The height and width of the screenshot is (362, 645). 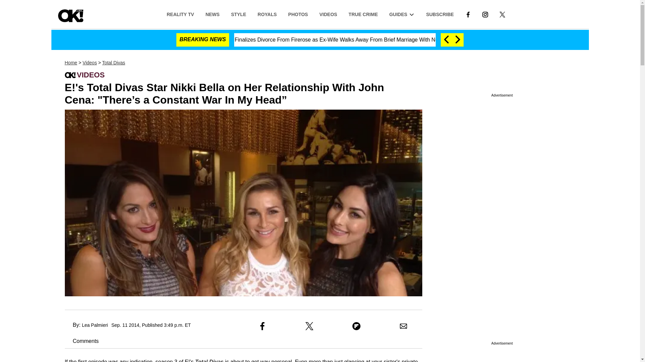 I want to click on NEWS, so click(x=212, y=14).